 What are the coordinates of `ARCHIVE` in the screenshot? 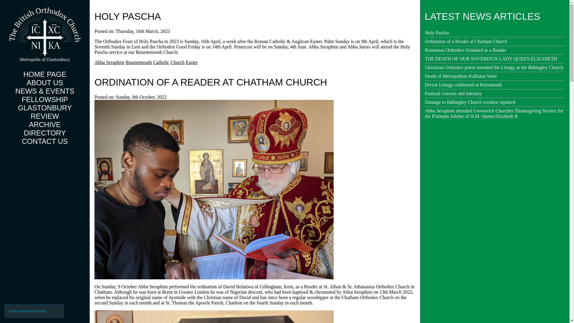 It's located at (45, 124).